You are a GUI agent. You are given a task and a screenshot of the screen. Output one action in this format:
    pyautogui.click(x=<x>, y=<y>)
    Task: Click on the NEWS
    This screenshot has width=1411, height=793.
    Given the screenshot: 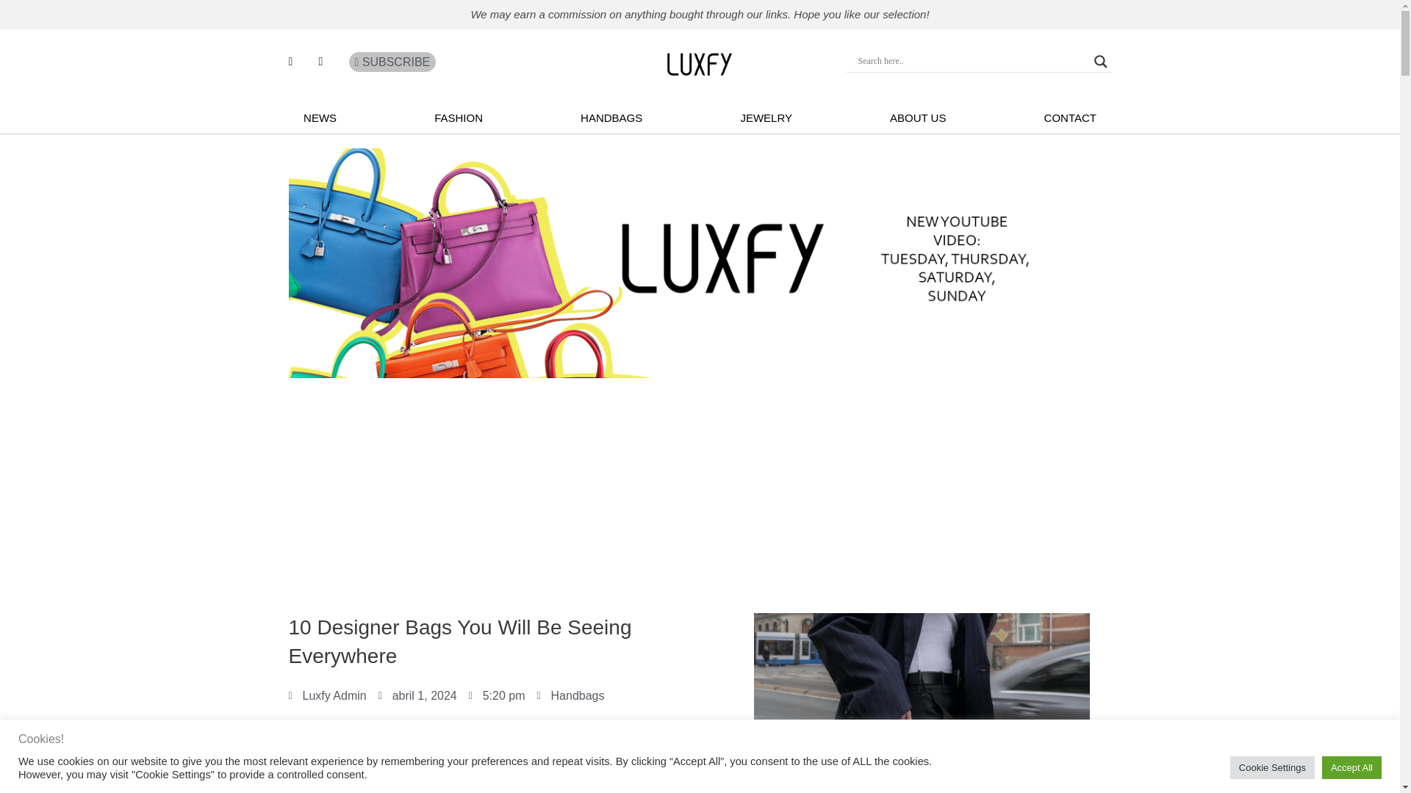 What is the action you would take?
    pyautogui.click(x=319, y=117)
    